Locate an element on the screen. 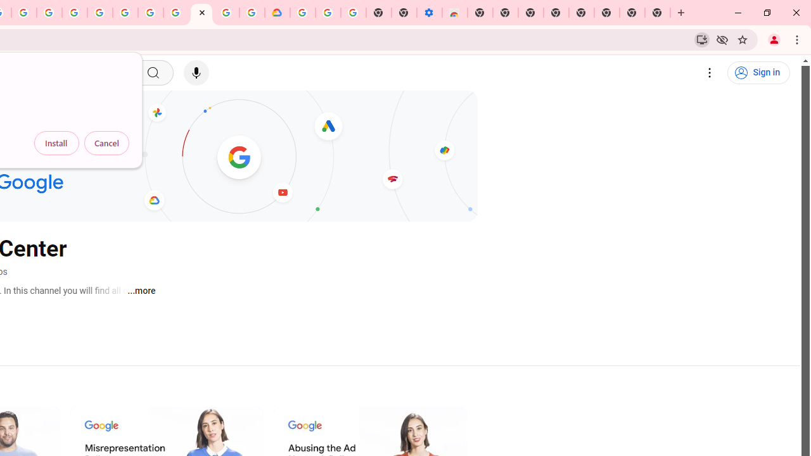 This screenshot has width=811, height=456. Install YouTube is located at coordinates (702, 39).